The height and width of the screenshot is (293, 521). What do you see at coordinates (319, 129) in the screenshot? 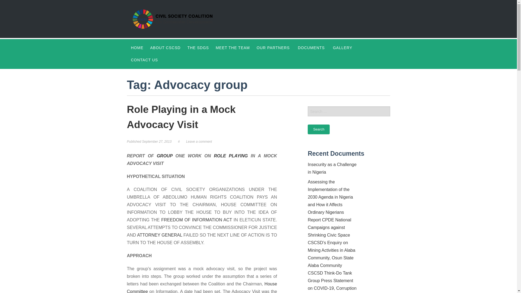
I see `Search` at bounding box center [319, 129].